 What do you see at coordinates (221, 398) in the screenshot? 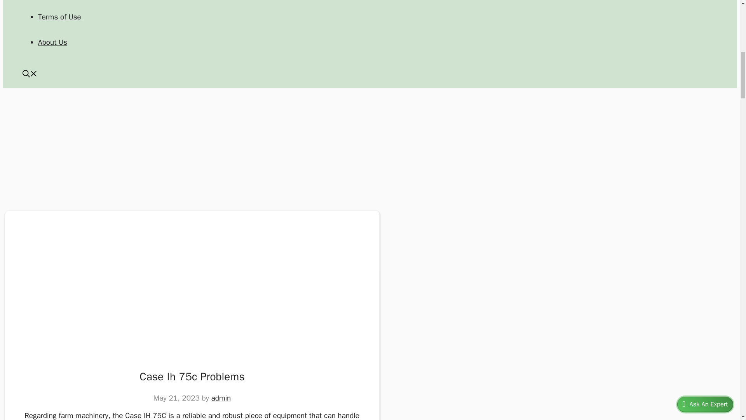
I see `View all posts by admin` at bounding box center [221, 398].